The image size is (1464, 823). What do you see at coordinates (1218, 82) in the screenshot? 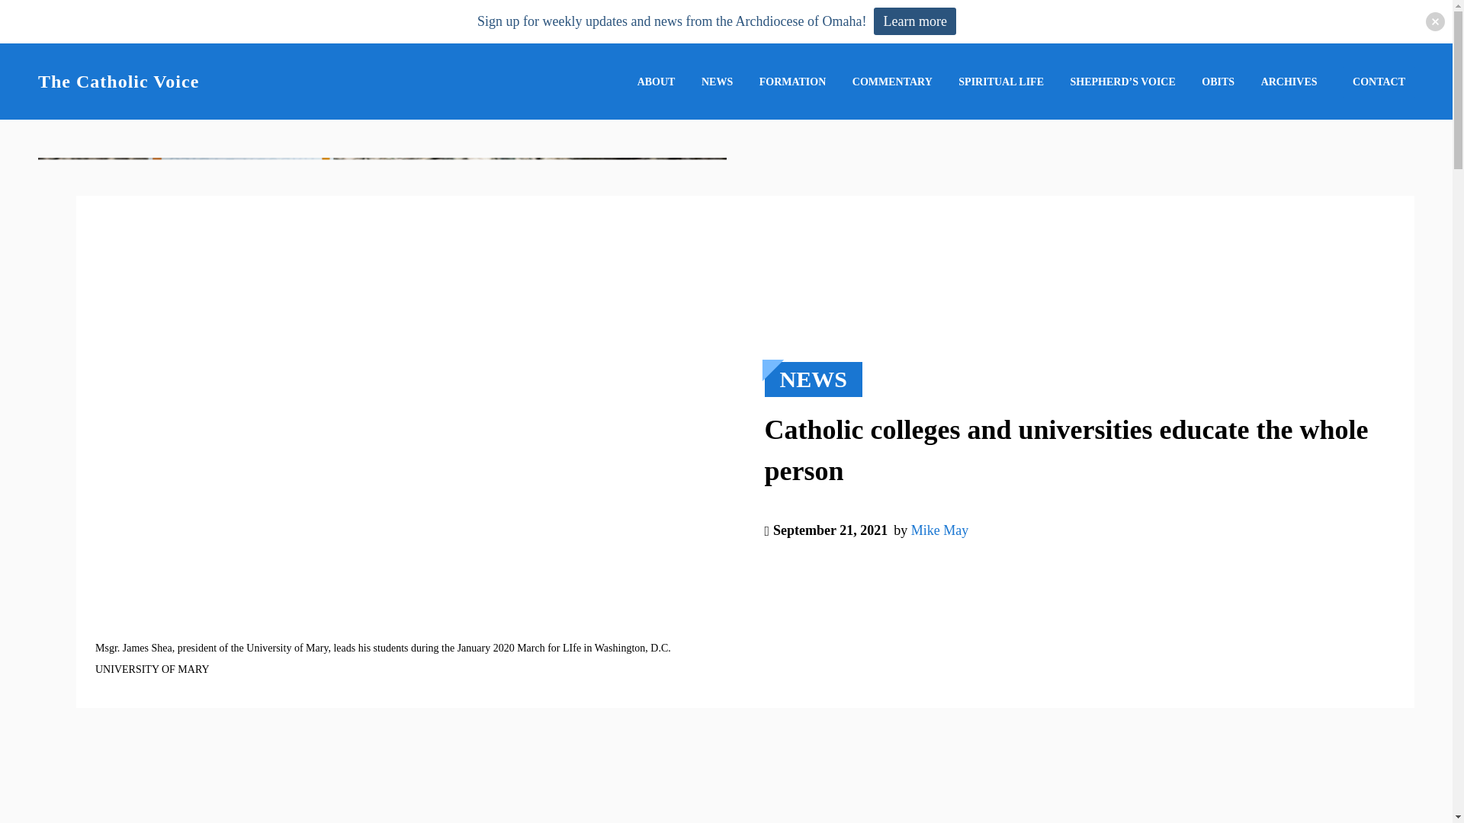
I see `OBITS` at bounding box center [1218, 82].